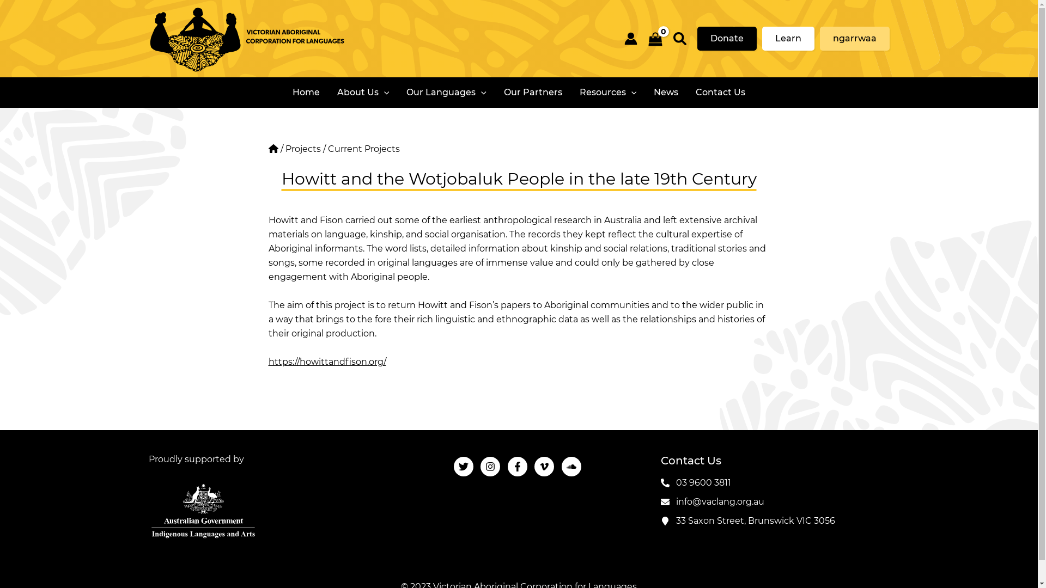 The height and width of the screenshot is (588, 1046). What do you see at coordinates (364, 149) in the screenshot?
I see `Current Projects` at bounding box center [364, 149].